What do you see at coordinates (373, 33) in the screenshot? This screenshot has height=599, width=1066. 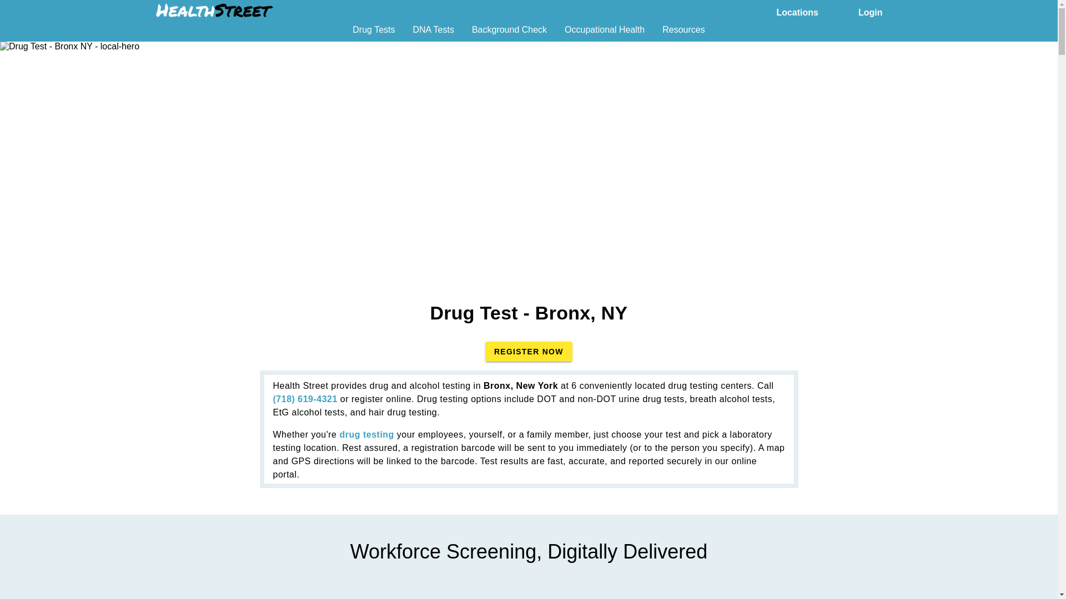 I see `Drug Tests` at bounding box center [373, 33].